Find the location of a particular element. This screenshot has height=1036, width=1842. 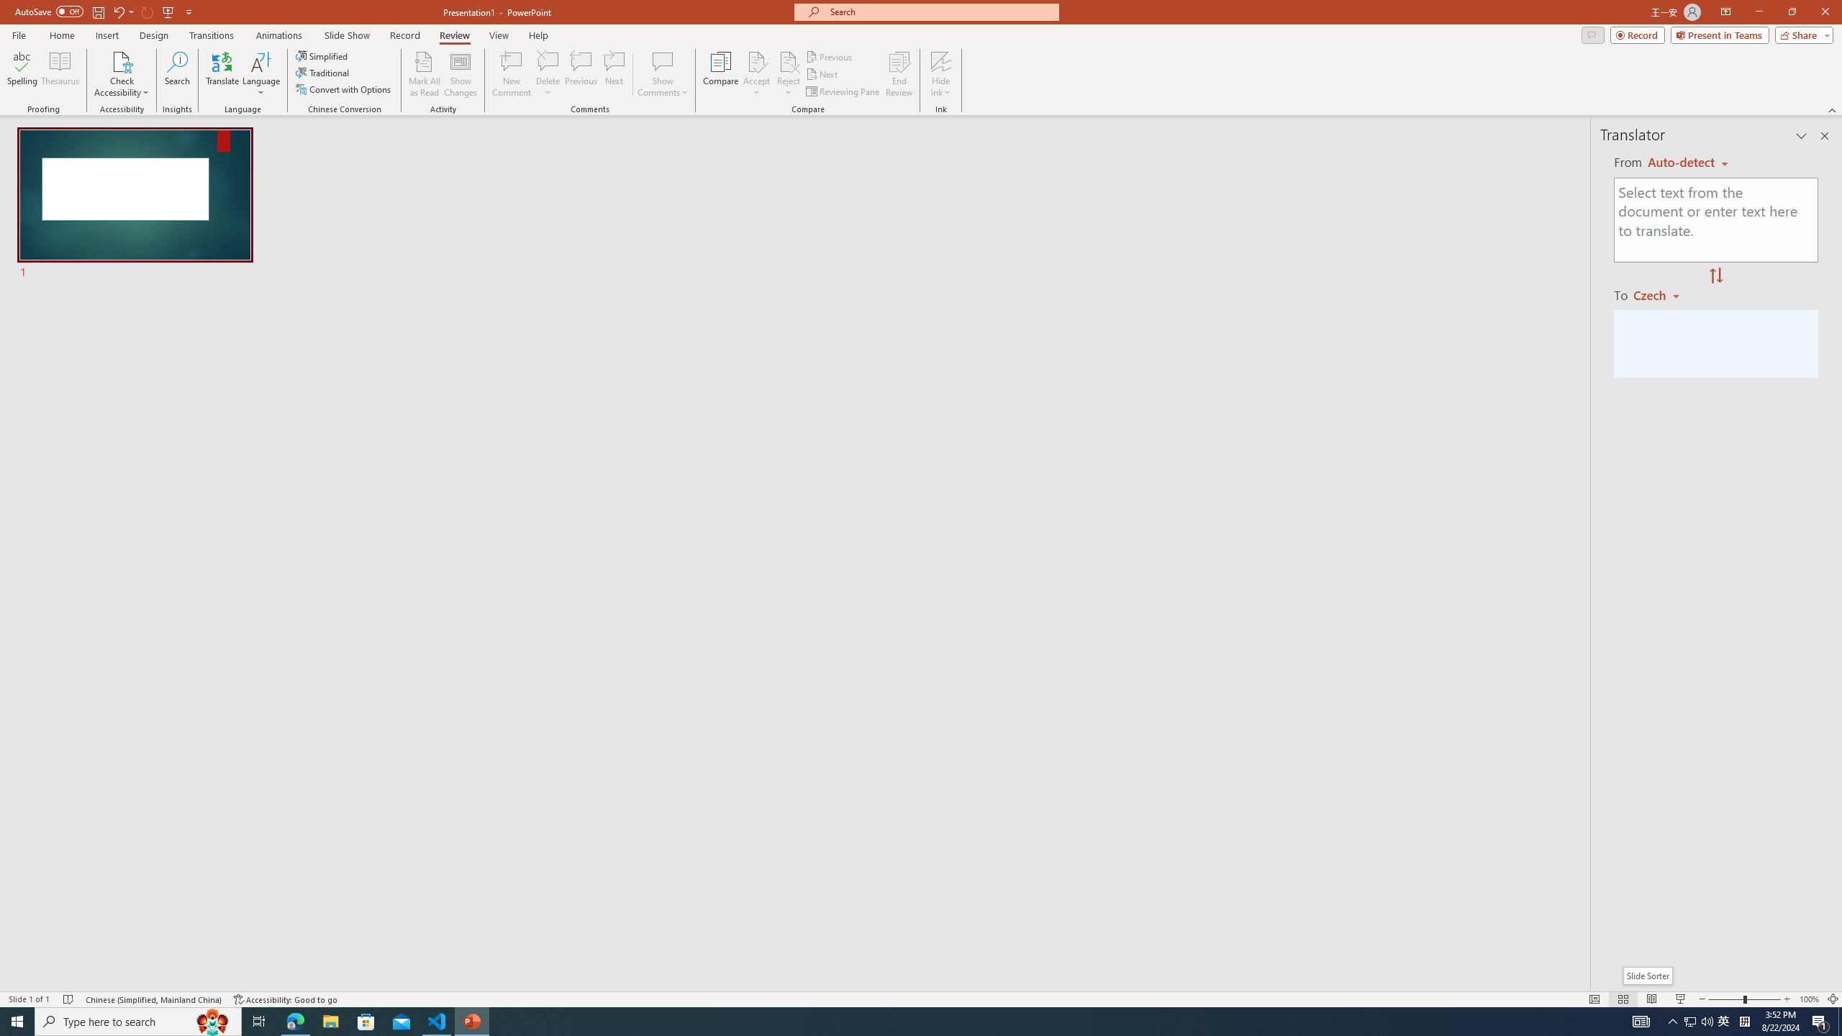

Show Comments is located at coordinates (663, 61).